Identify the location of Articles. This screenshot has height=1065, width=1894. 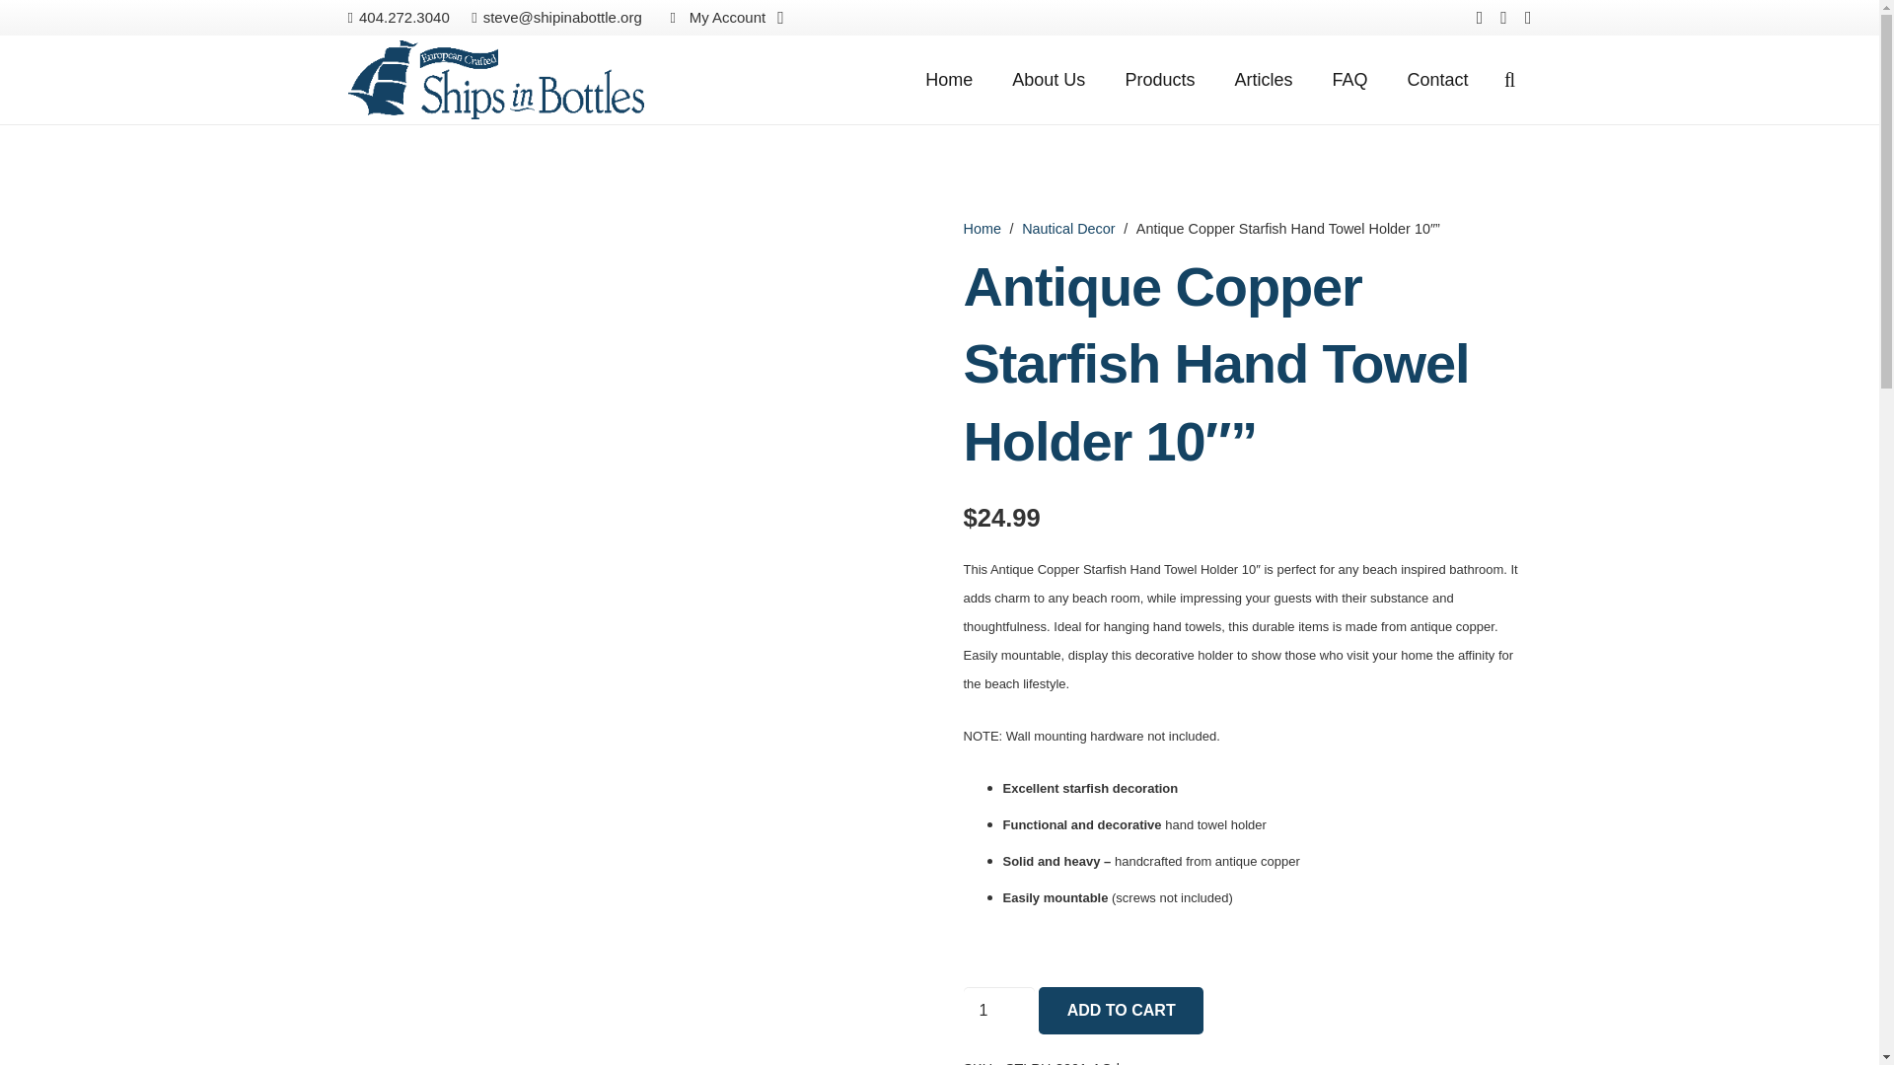
(1263, 79).